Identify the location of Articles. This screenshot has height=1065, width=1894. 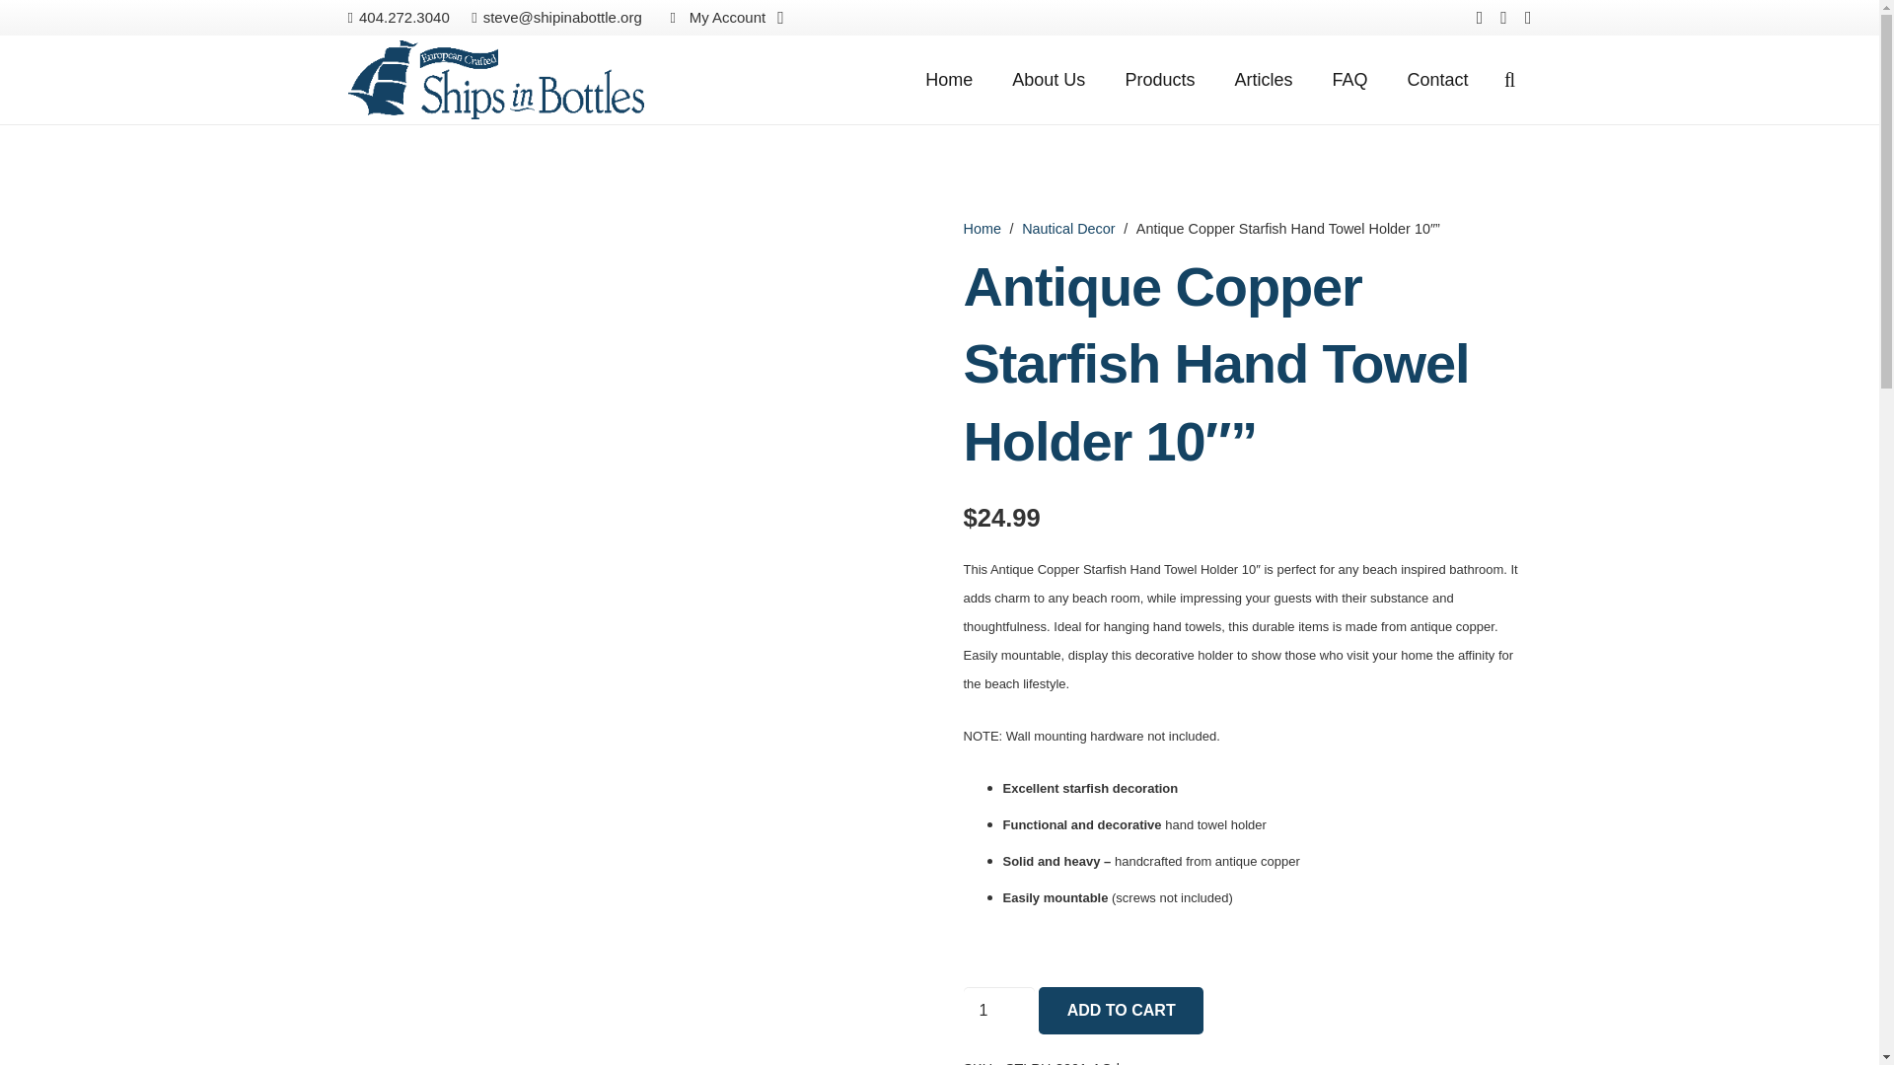
(1263, 79).